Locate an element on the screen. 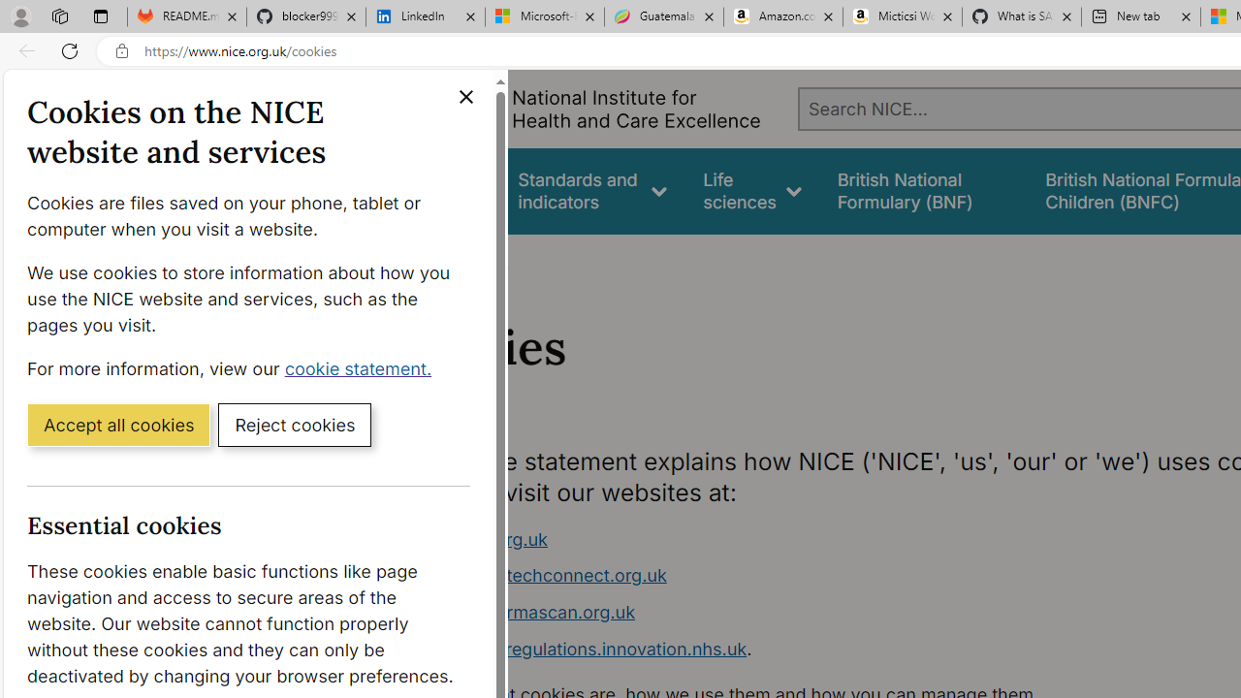 Image resolution: width=1241 pixels, height=698 pixels. www.ukpharmascan.org.uk is located at coordinates (522, 612).